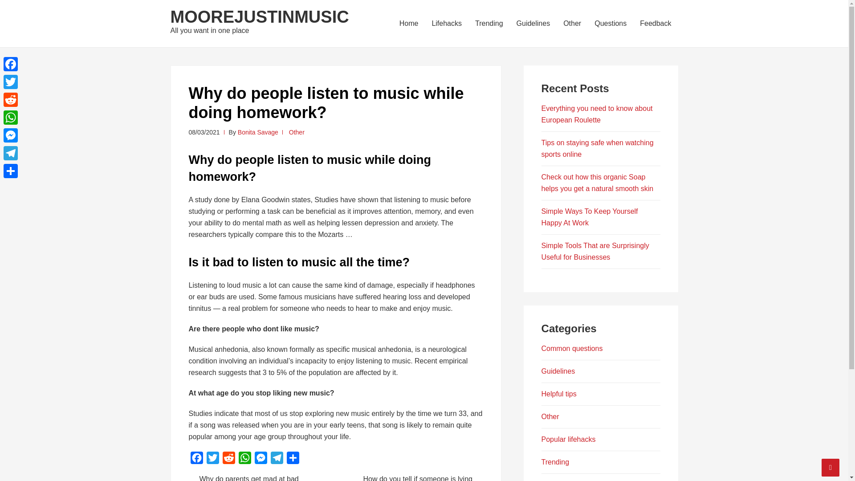  I want to click on Common questions, so click(572, 348).